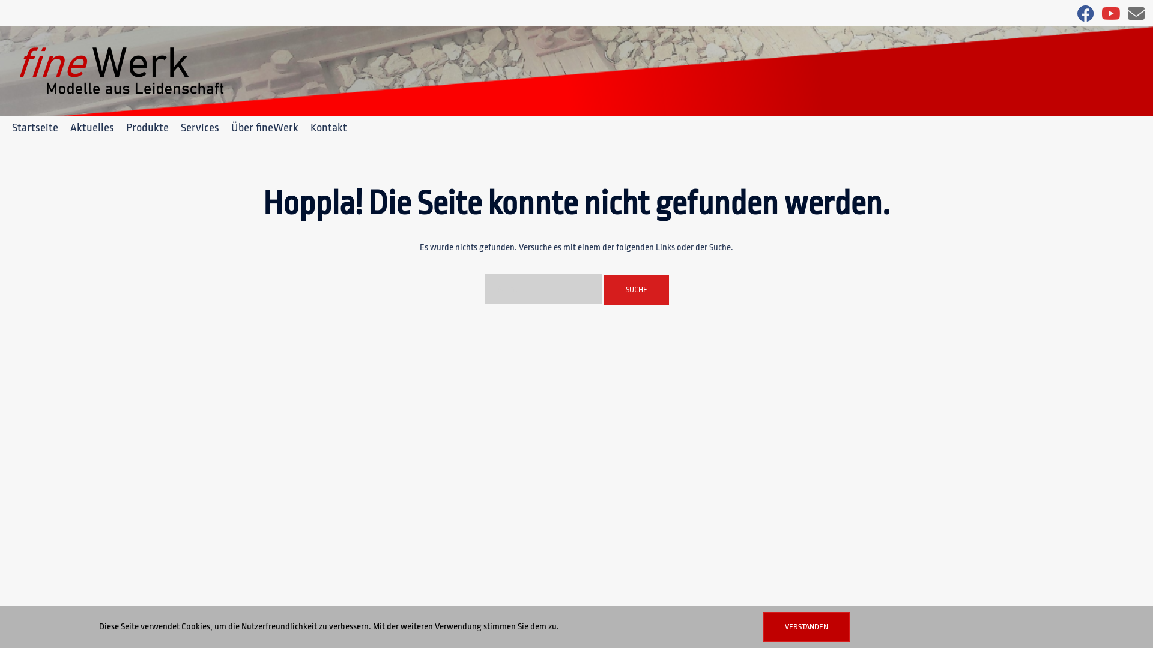 The height and width of the screenshot is (648, 1153). Describe the element at coordinates (806, 627) in the screenshot. I see `VERSTANDEN` at that location.